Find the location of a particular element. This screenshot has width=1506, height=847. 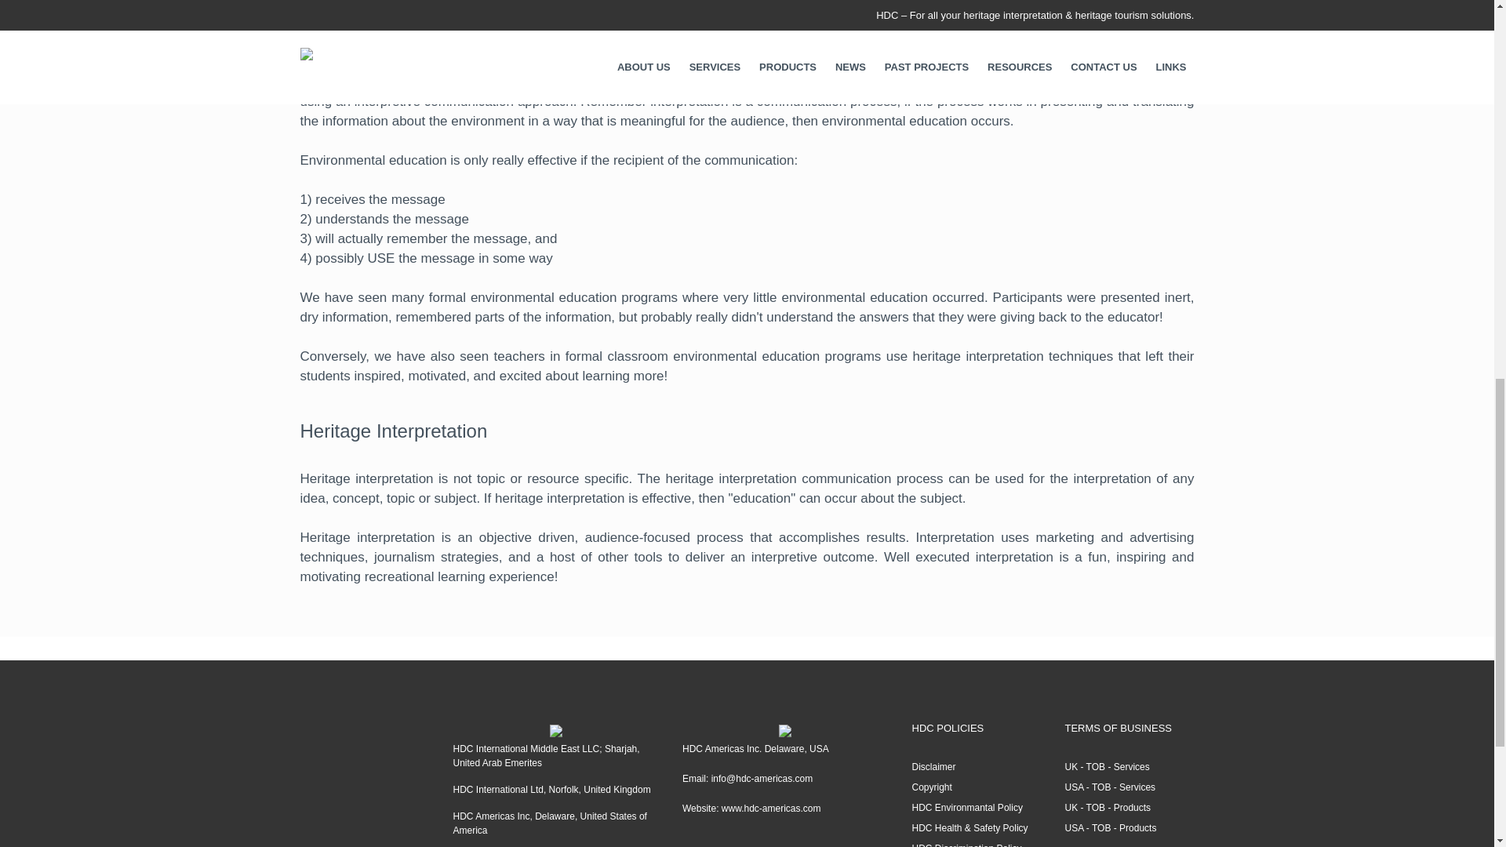

HDC Environmantal Policy is located at coordinates (976, 808).